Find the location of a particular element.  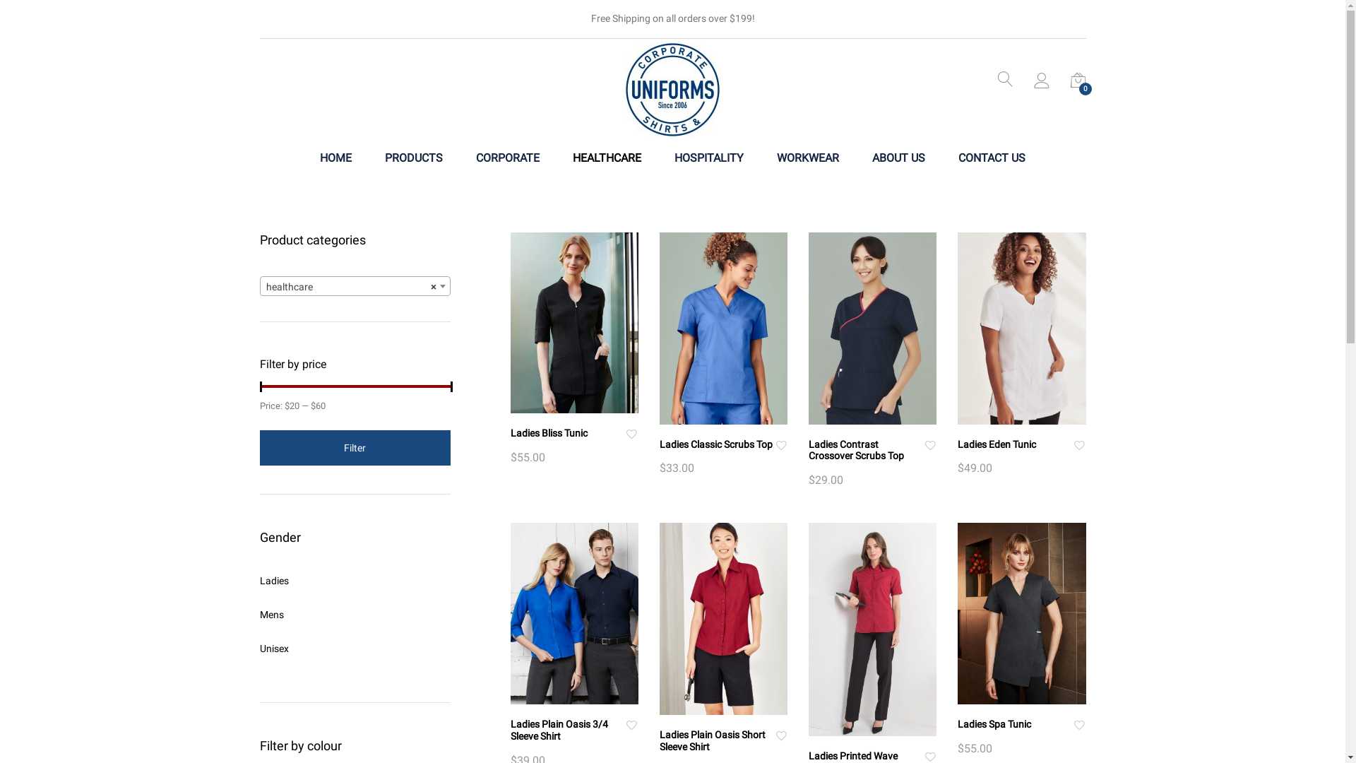

Unisex is located at coordinates (274, 649).